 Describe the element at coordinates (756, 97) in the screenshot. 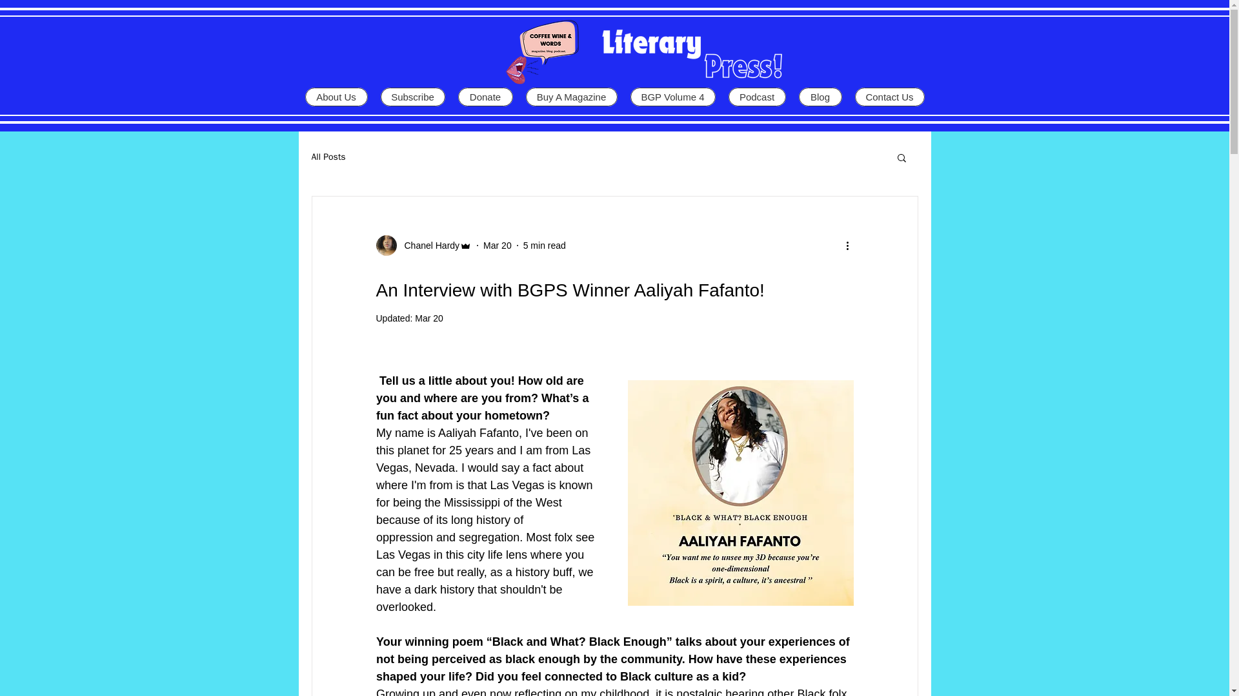

I see `Podcast` at that location.